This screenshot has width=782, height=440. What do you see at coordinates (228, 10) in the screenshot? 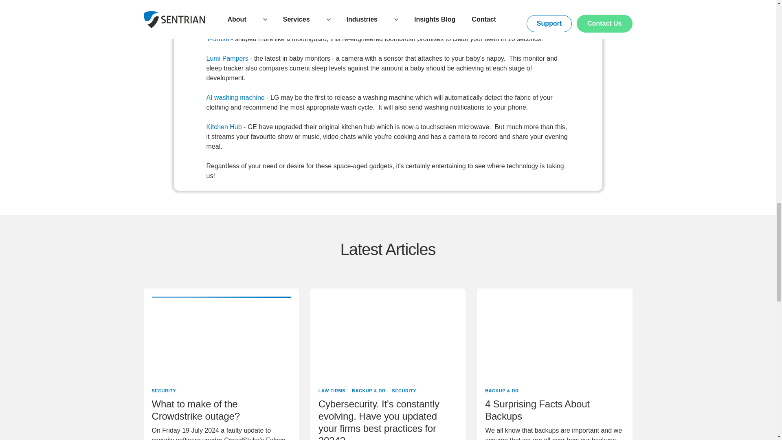
I see `L'Oreal Perso` at bounding box center [228, 10].